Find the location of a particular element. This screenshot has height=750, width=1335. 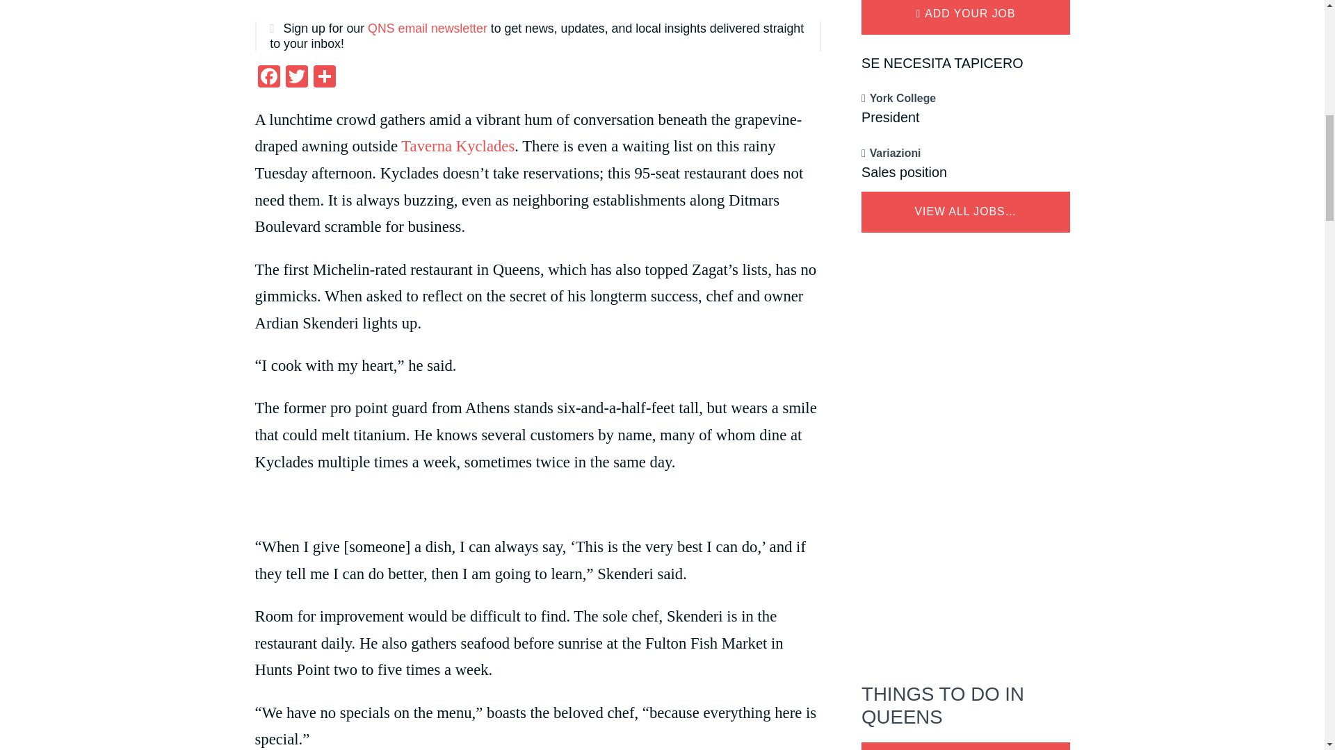

Facebook is located at coordinates (268, 78).